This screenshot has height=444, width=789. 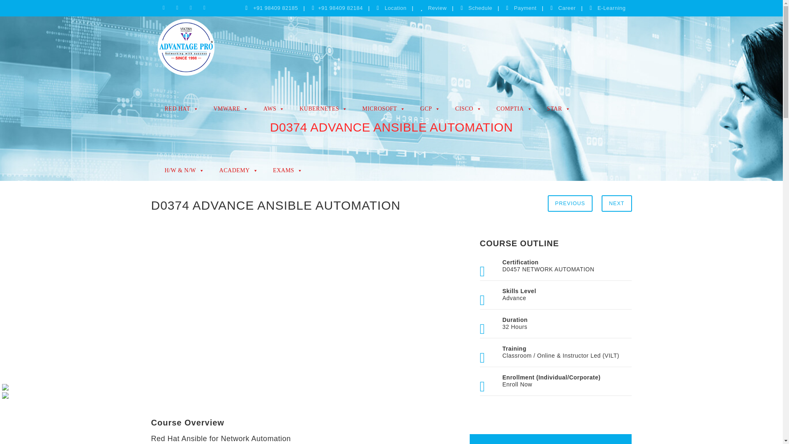 I want to click on Advantage Pro, so click(x=186, y=47).